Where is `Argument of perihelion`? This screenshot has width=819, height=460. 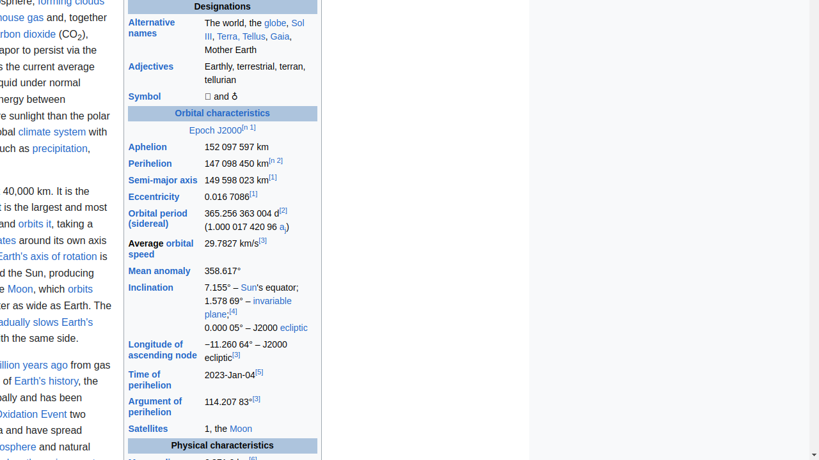 Argument of perihelion is located at coordinates (155, 407).